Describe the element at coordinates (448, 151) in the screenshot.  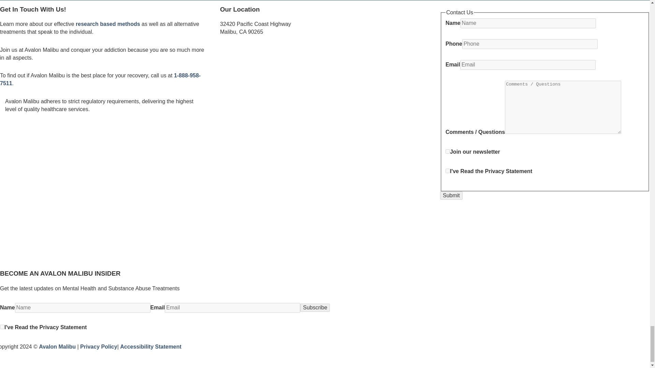
I see `Join our newsletter` at that location.